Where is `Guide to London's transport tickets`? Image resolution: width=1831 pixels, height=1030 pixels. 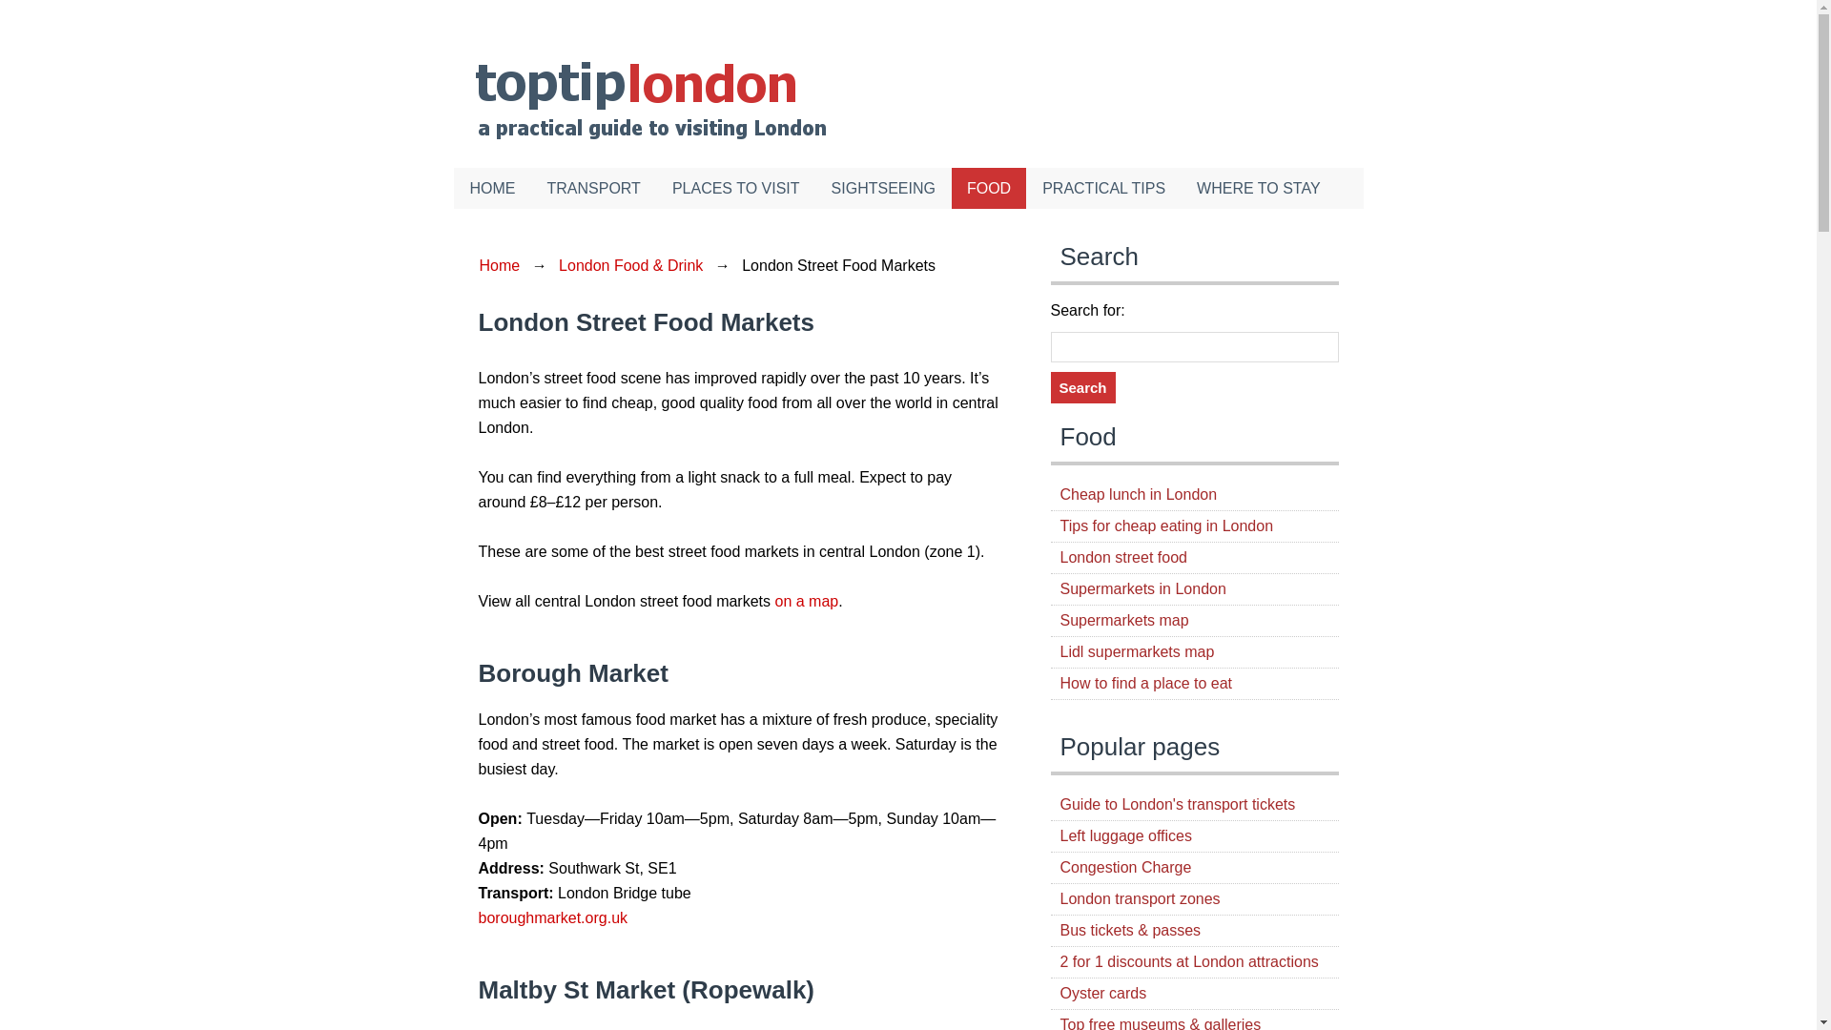 Guide to London's transport tickets is located at coordinates (1178, 804).